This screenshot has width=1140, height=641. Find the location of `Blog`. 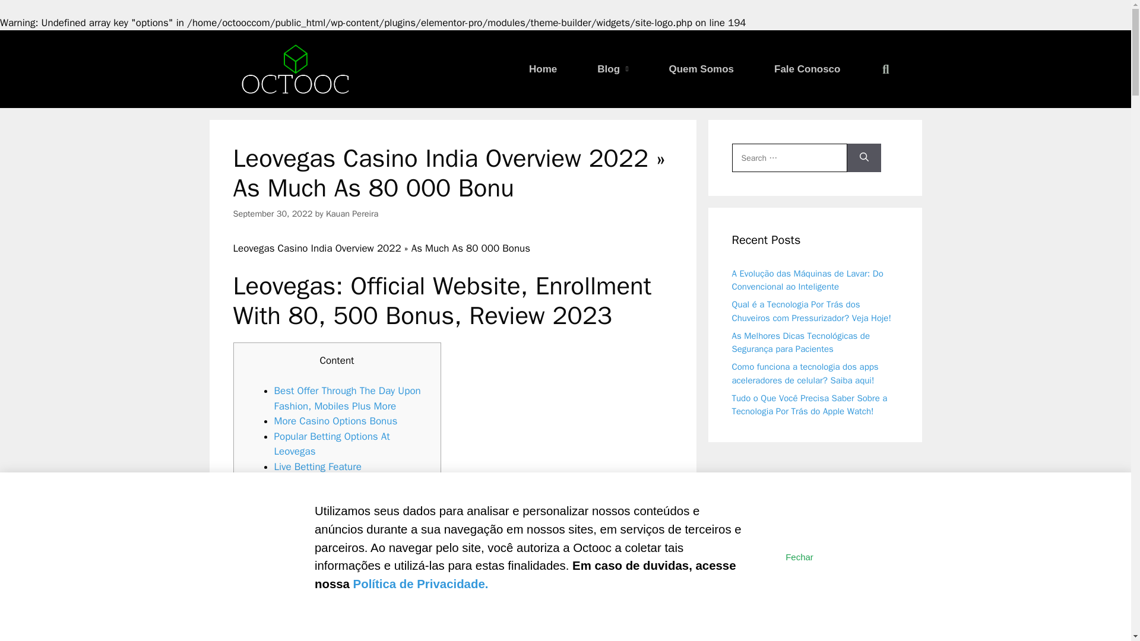

Blog is located at coordinates (613, 55).